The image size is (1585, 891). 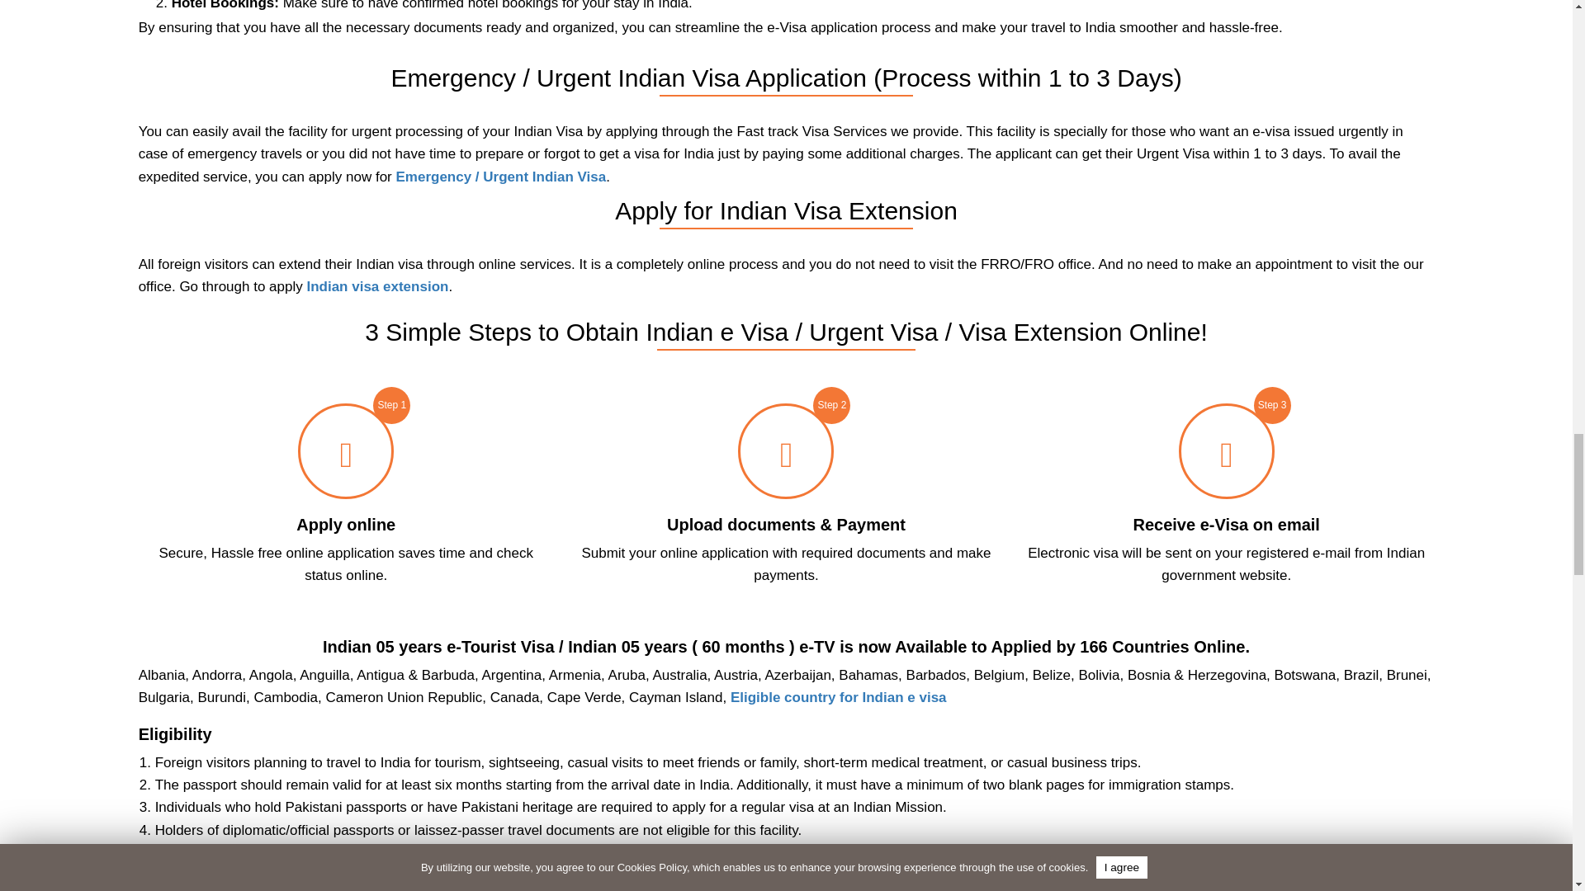 I want to click on Apply Indian visa Extension, so click(x=376, y=287).